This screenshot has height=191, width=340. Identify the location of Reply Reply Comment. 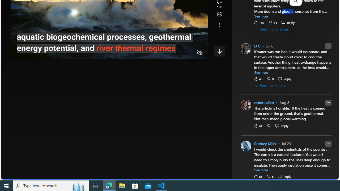
(284, 176).